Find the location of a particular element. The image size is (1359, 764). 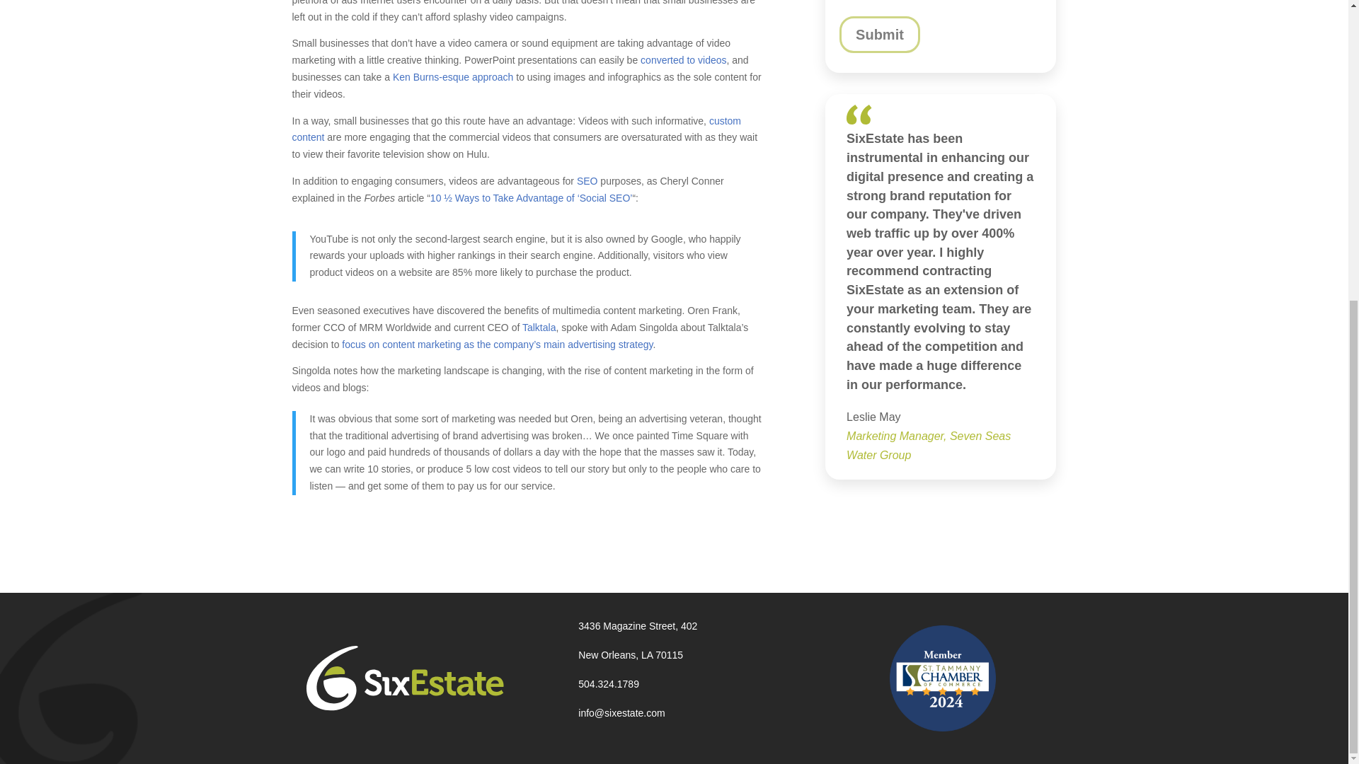

custom content is located at coordinates (516, 129).